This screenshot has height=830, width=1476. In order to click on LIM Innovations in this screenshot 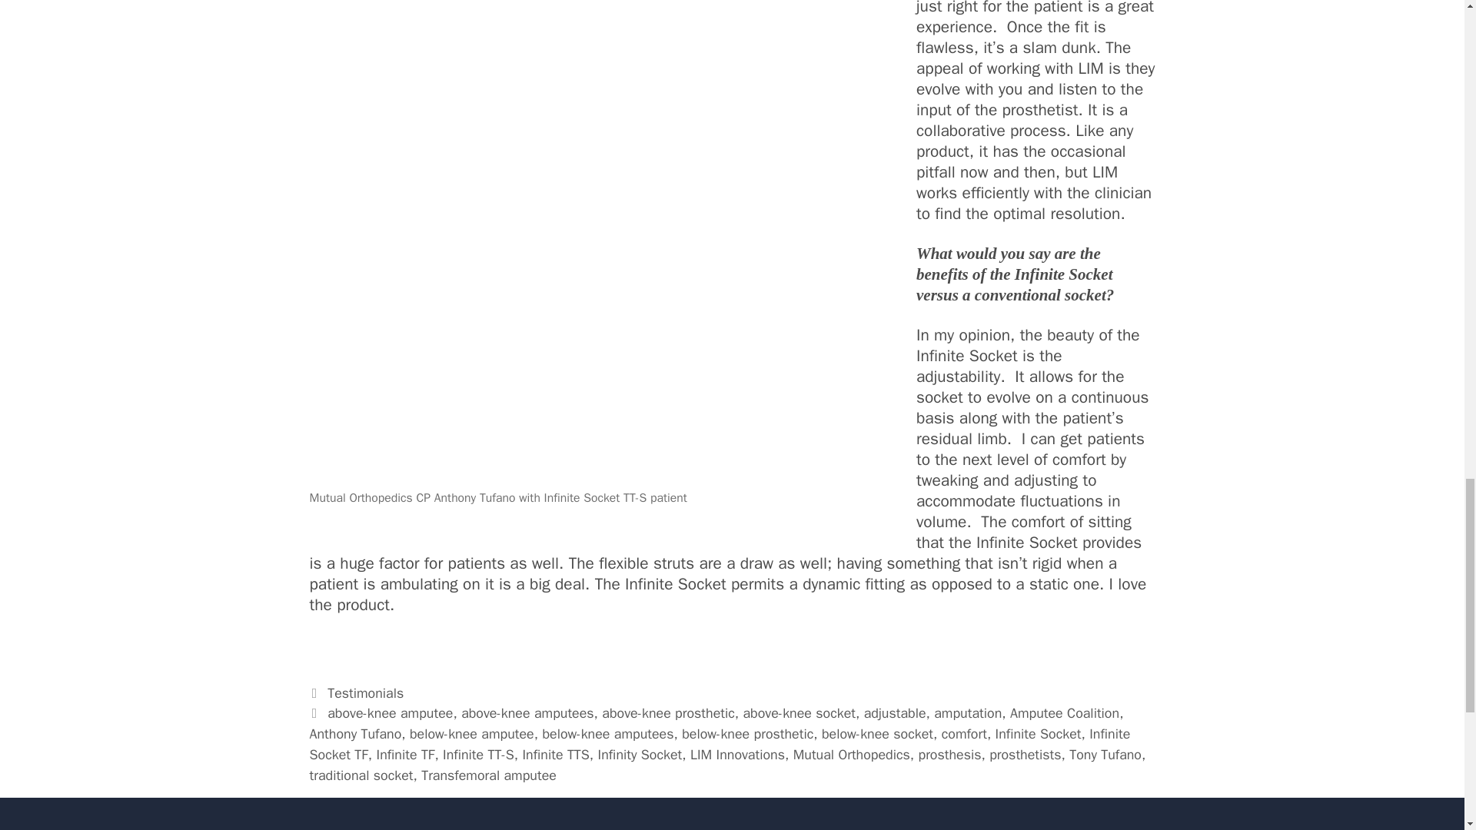, I will do `click(738, 754)`.